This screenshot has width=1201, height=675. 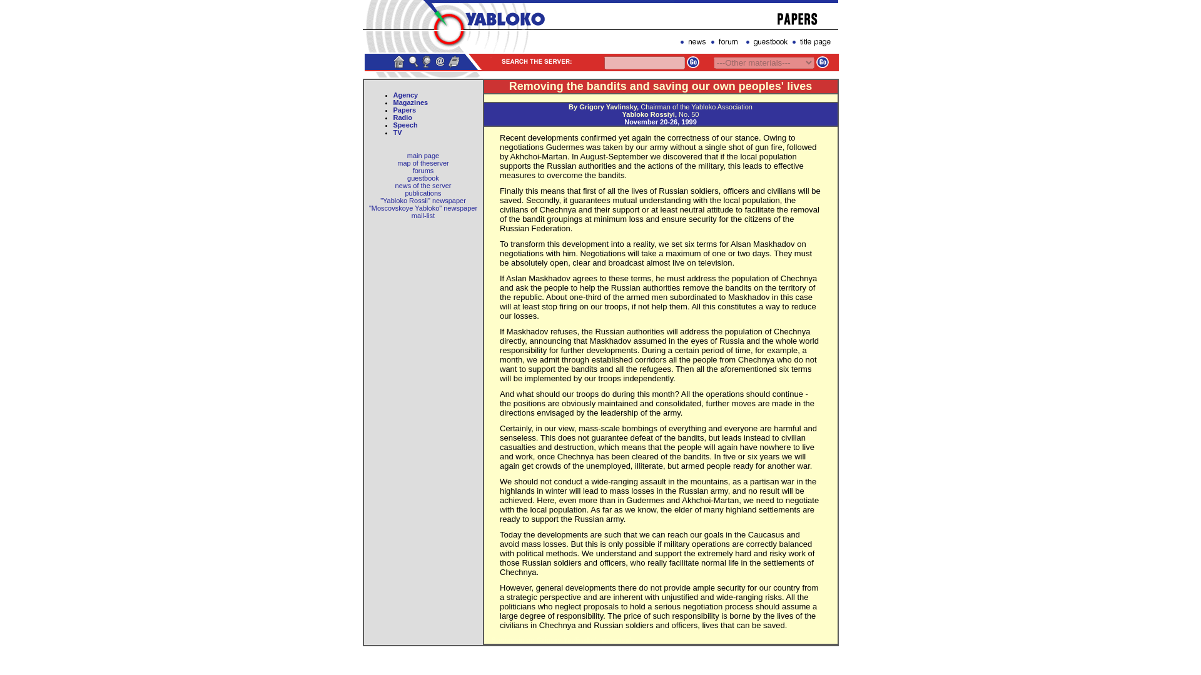 I want to click on Agency, so click(x=405, y=94).